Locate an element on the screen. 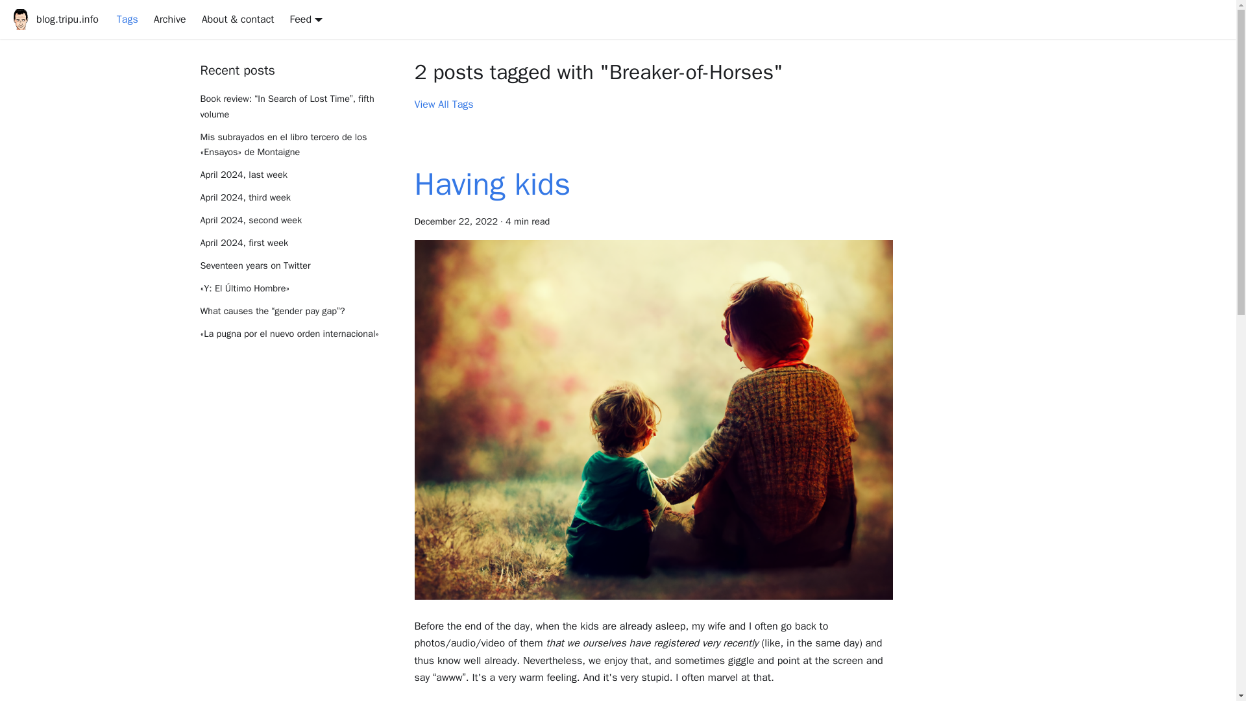  Feed is located at coordinates (305, 19).